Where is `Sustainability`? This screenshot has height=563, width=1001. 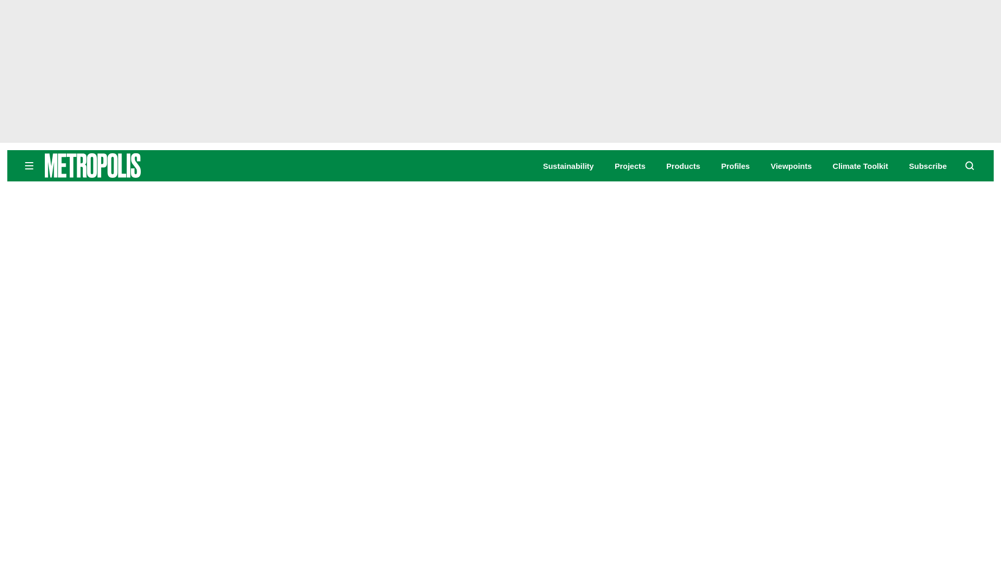
Sustainability is located at coordinates (568, 166).